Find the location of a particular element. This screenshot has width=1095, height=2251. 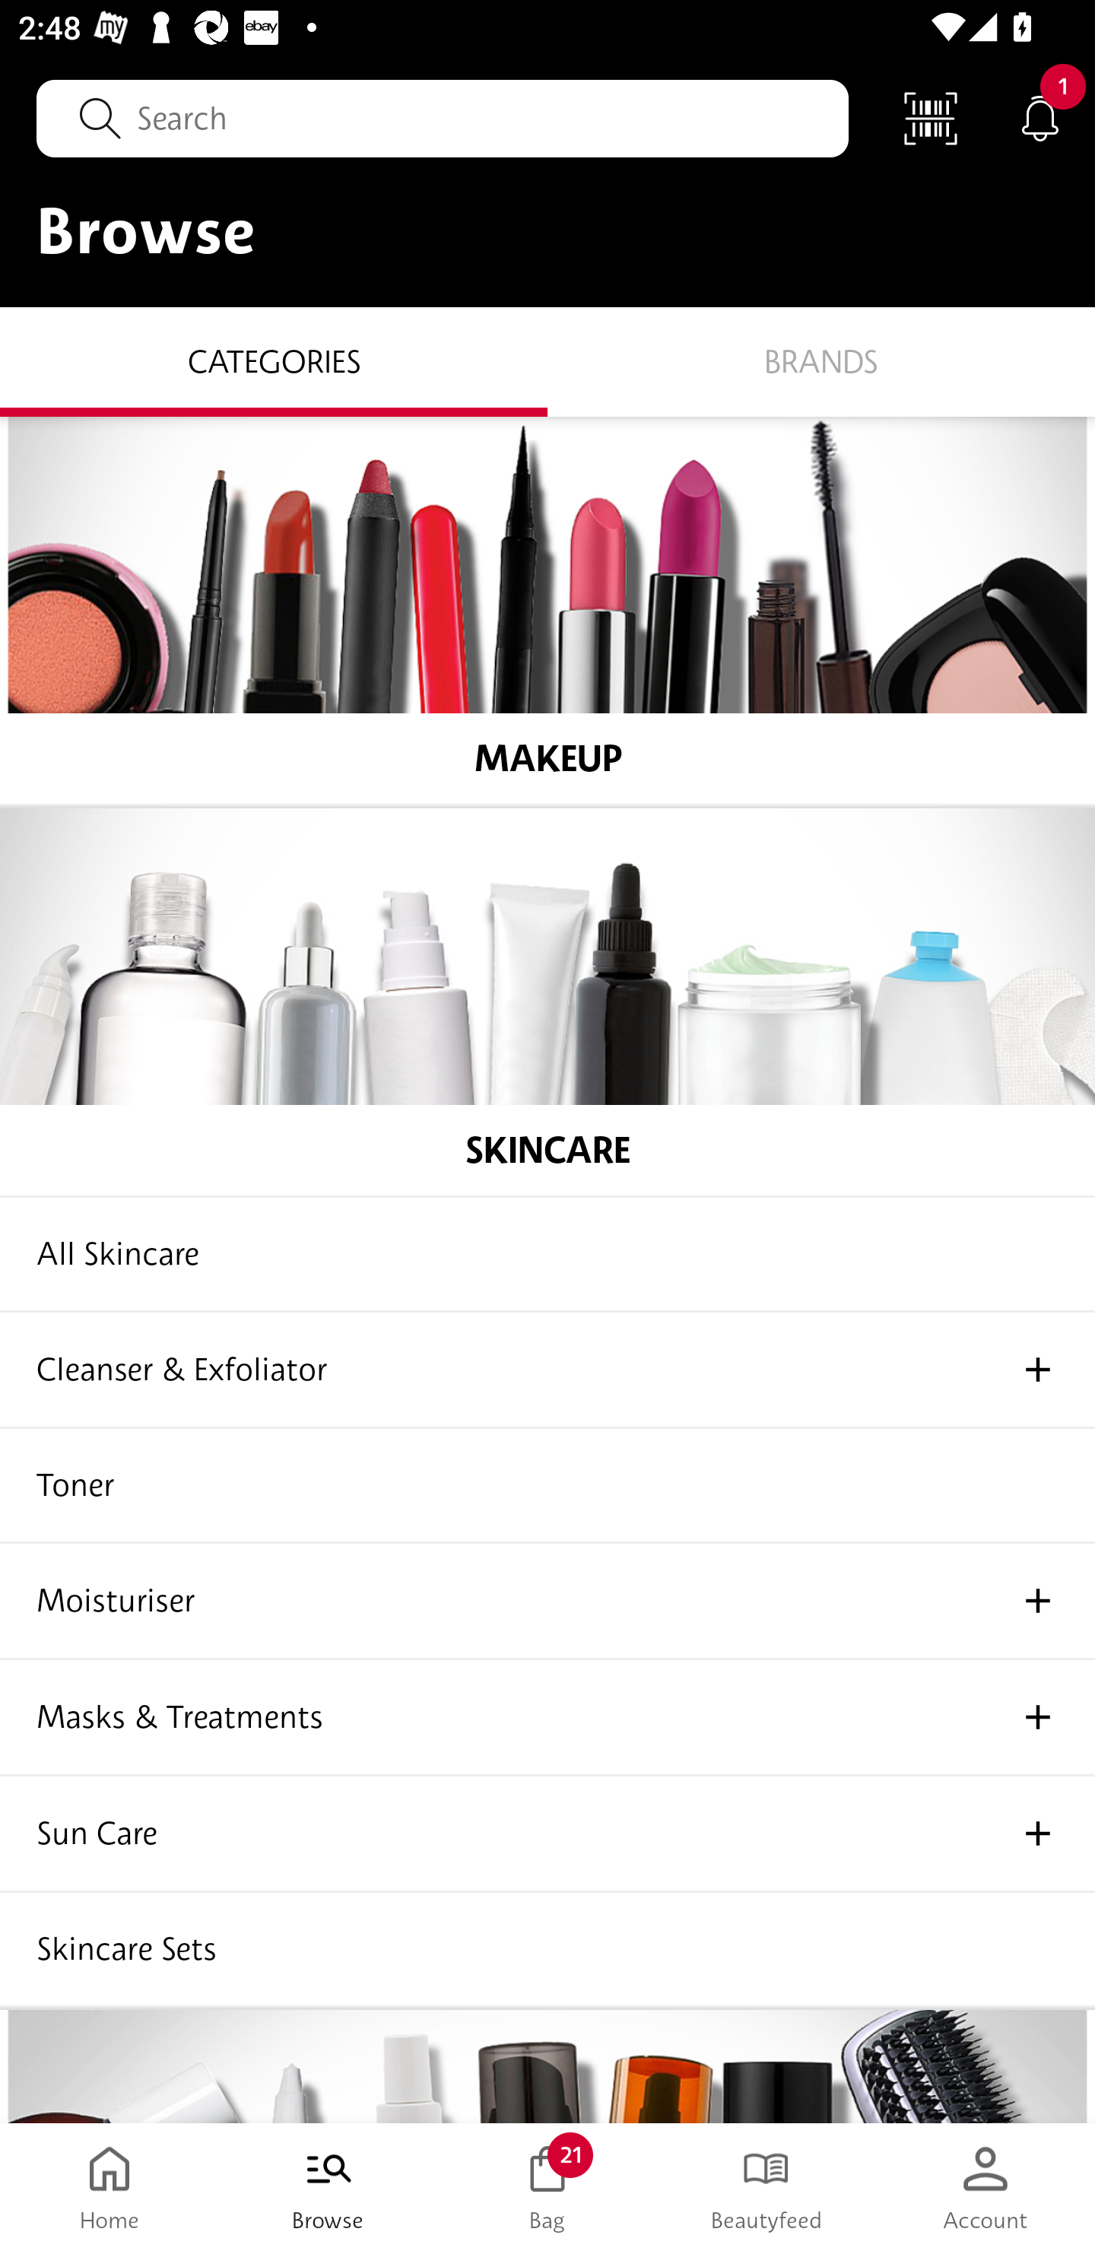

Sun Care is located at coordinates (547, 1834).